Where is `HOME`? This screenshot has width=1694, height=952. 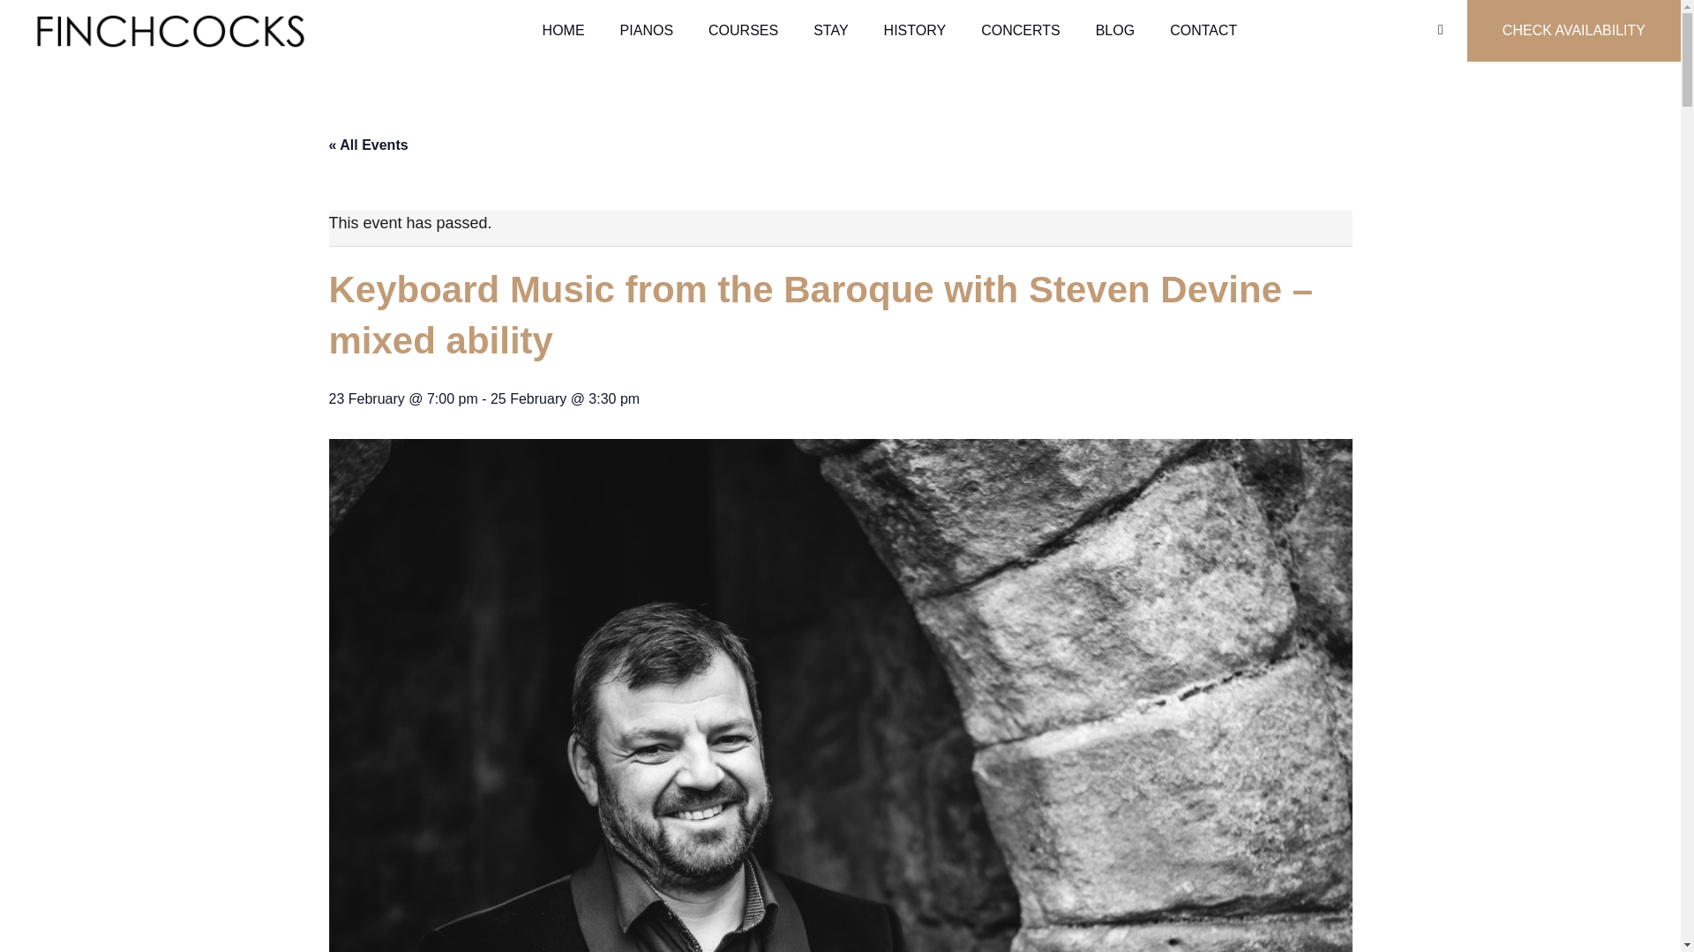
HOME is located at coordinates (564, 31).